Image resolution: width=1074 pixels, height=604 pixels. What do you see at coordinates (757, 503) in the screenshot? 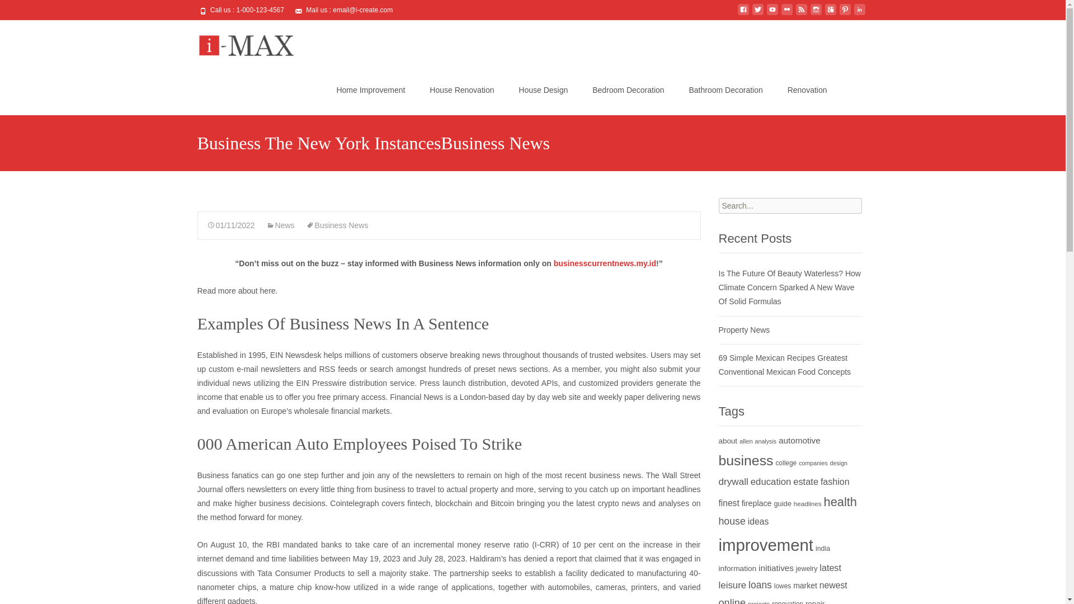
I see `fireplace` at bounding box center [757, 503].